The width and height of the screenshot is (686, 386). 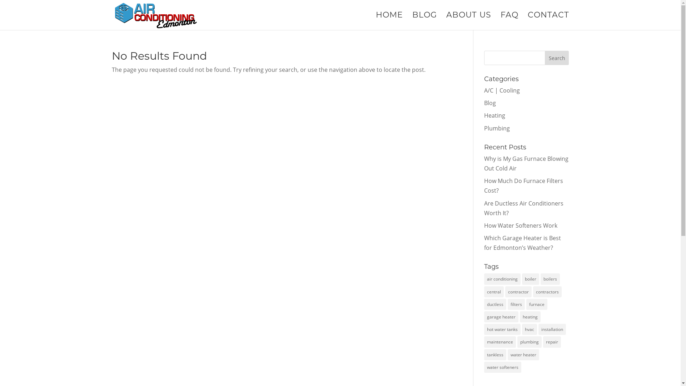 What do you see at coordinates (389, 21) in the screenshot?
I see `HOME` at bounding box center [389, 21].